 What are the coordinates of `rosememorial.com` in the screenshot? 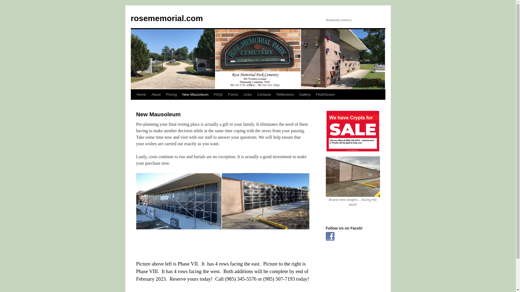 It's located at (166, 18).